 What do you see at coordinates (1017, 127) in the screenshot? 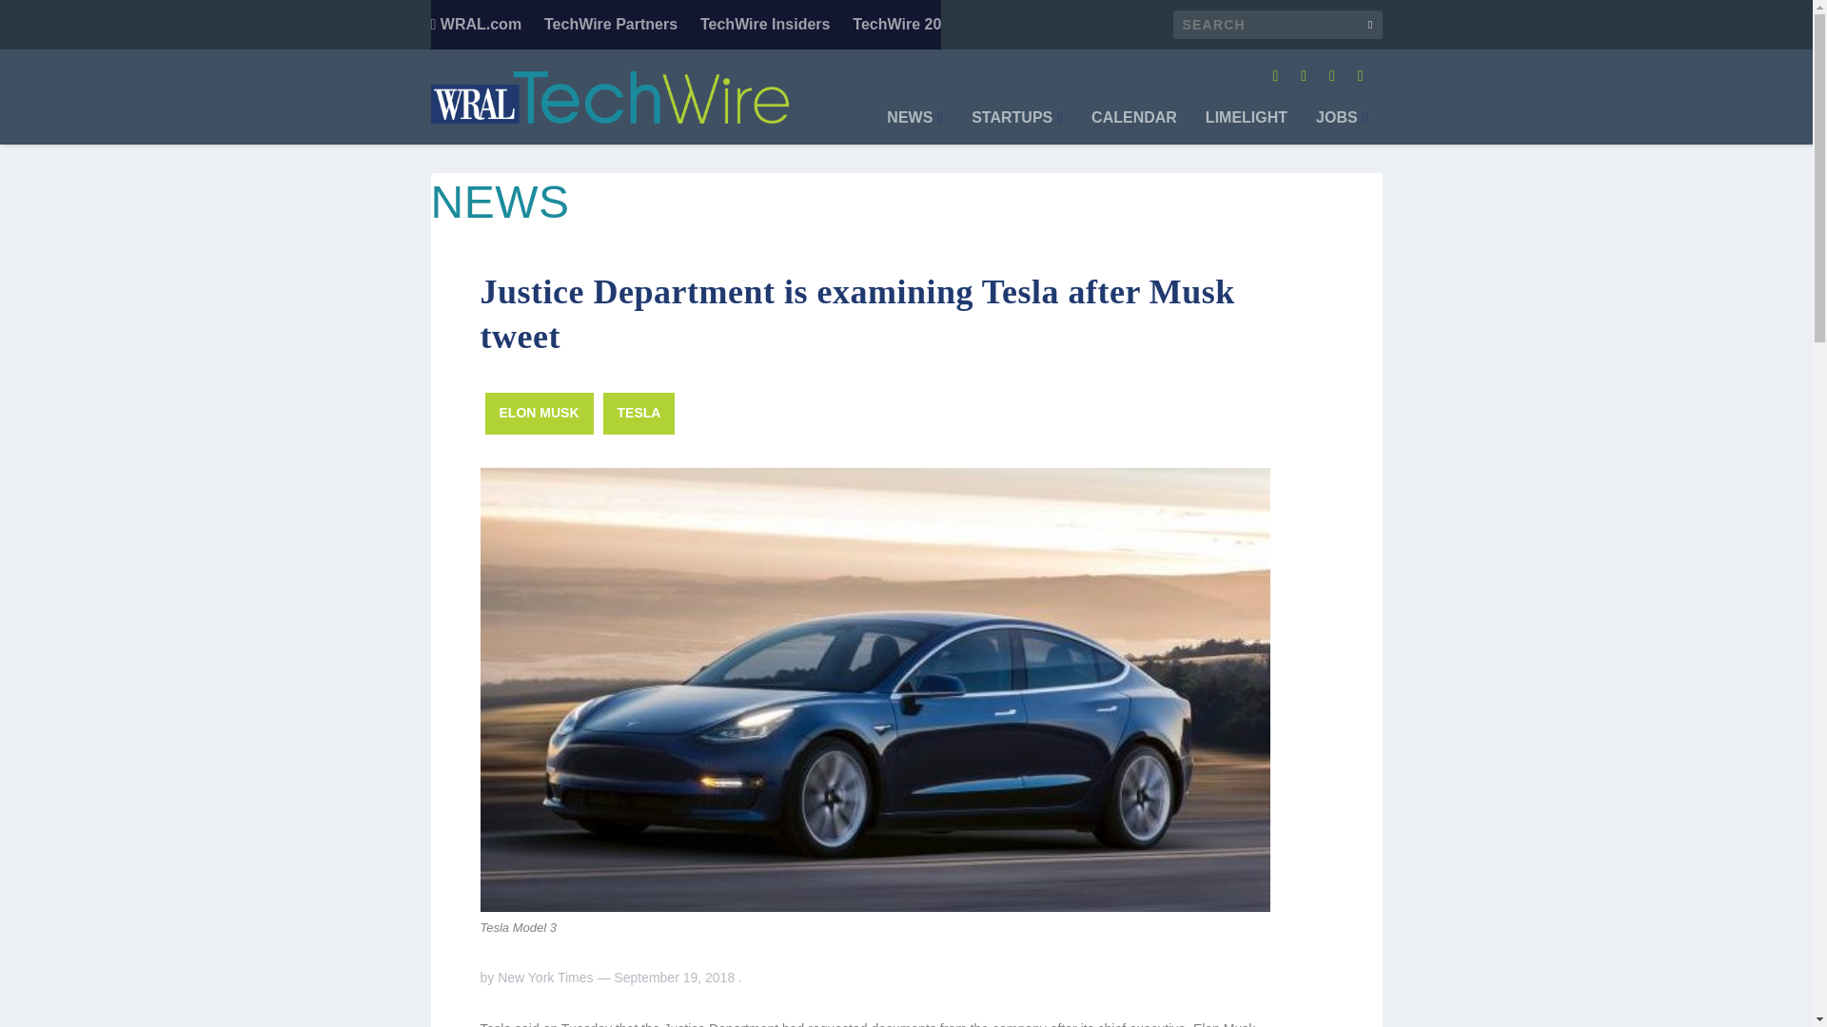
I see `STARTUPS` at bounding box center [1017, 127].